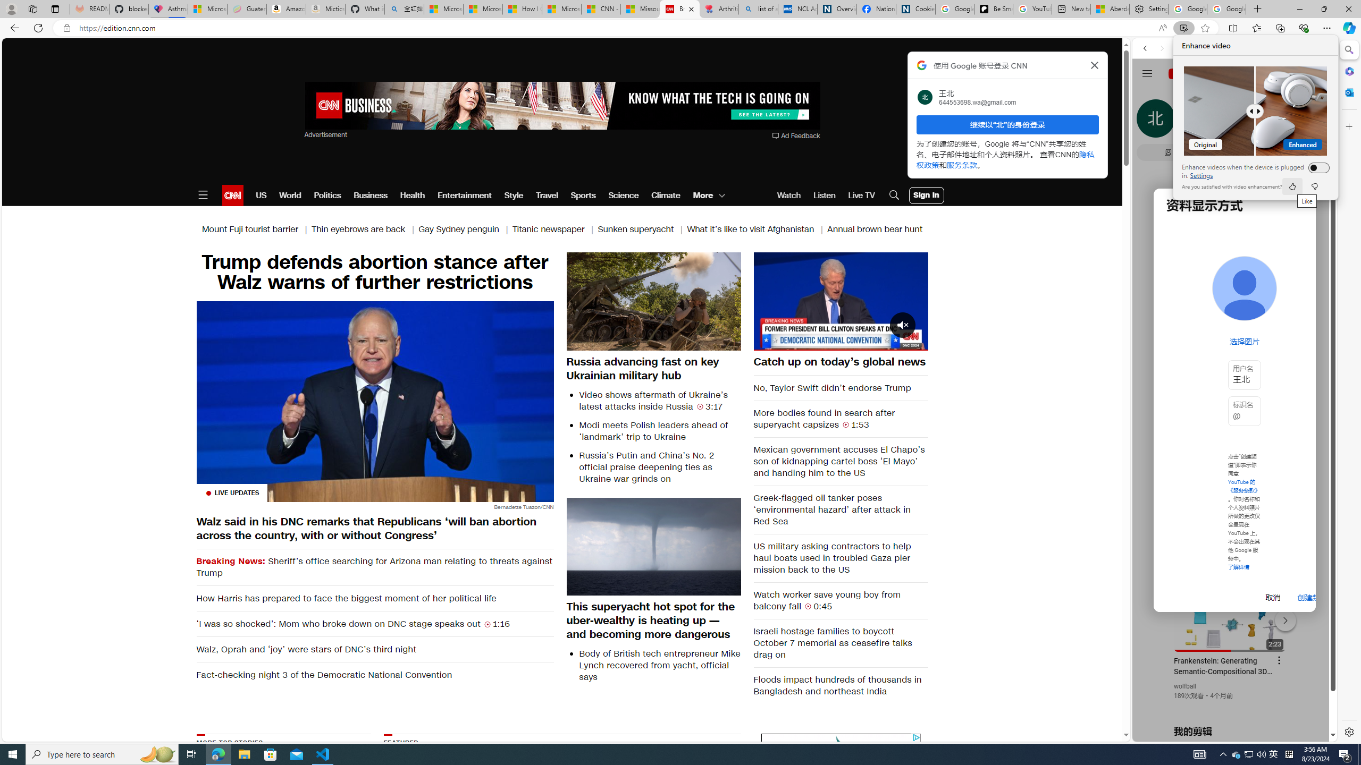 This screenshot has width=1361, height=765. What do you see at coordinates (894, 195) in the screenshot?
I see `Search Icon` at bounding box center [894, 195].